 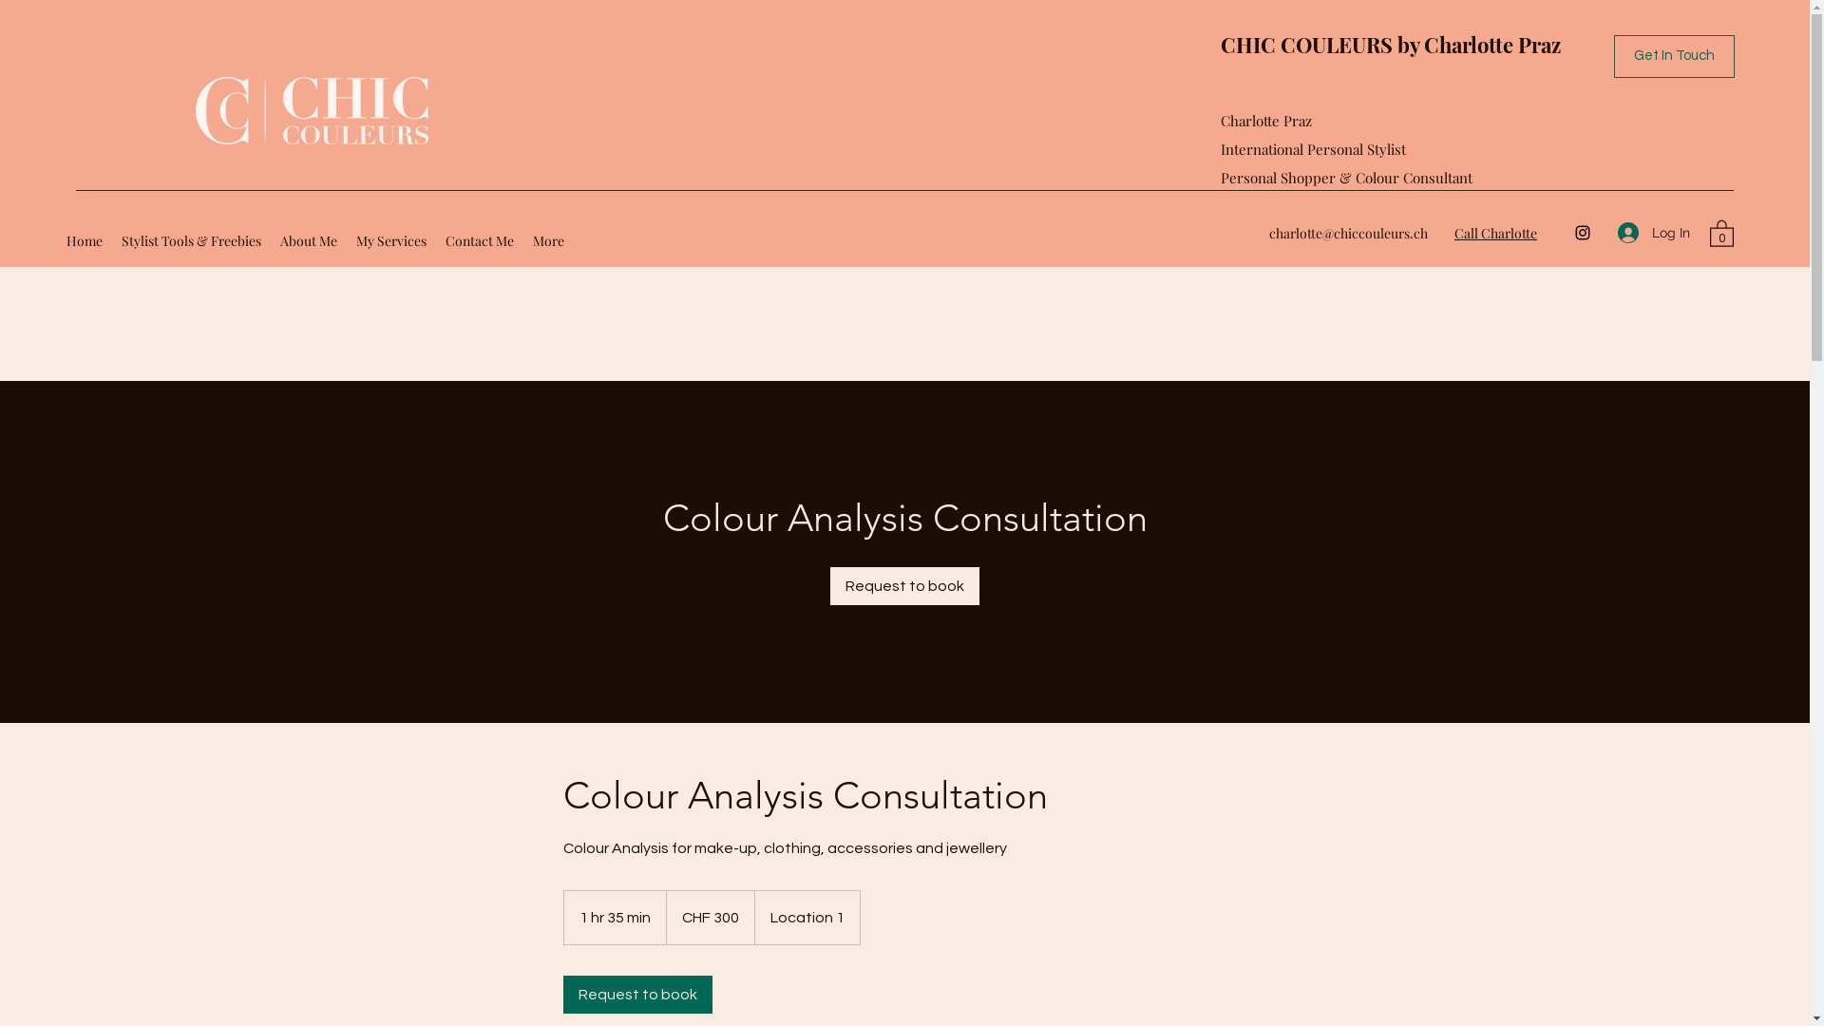 I want to click on Get In Touch, so click(x=1674, y=57).